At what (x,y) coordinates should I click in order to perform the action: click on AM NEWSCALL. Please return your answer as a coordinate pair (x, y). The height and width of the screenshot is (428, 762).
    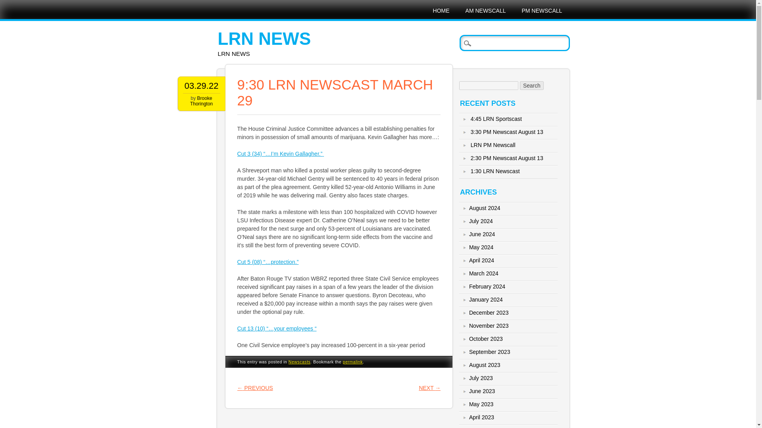
    Looking at the image, I should click on (486, 10).